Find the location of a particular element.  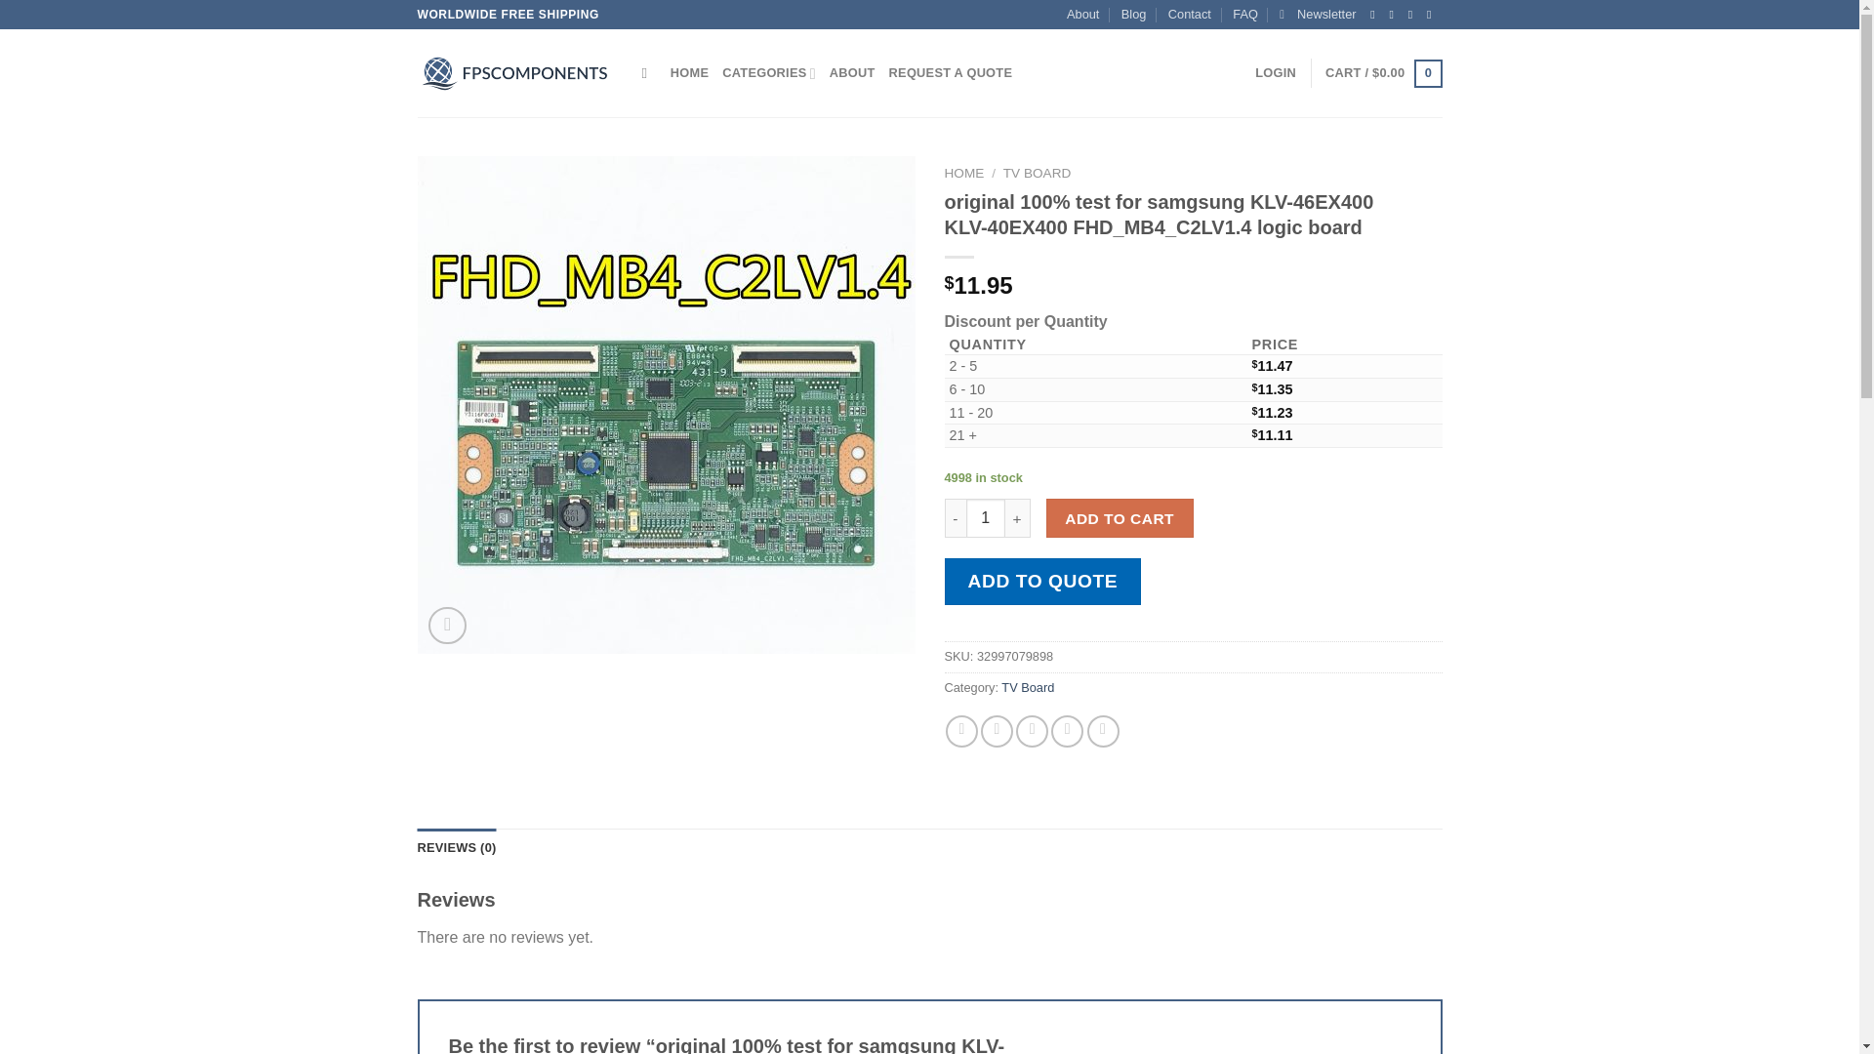

Zoom is located at coordinates (447, 626).